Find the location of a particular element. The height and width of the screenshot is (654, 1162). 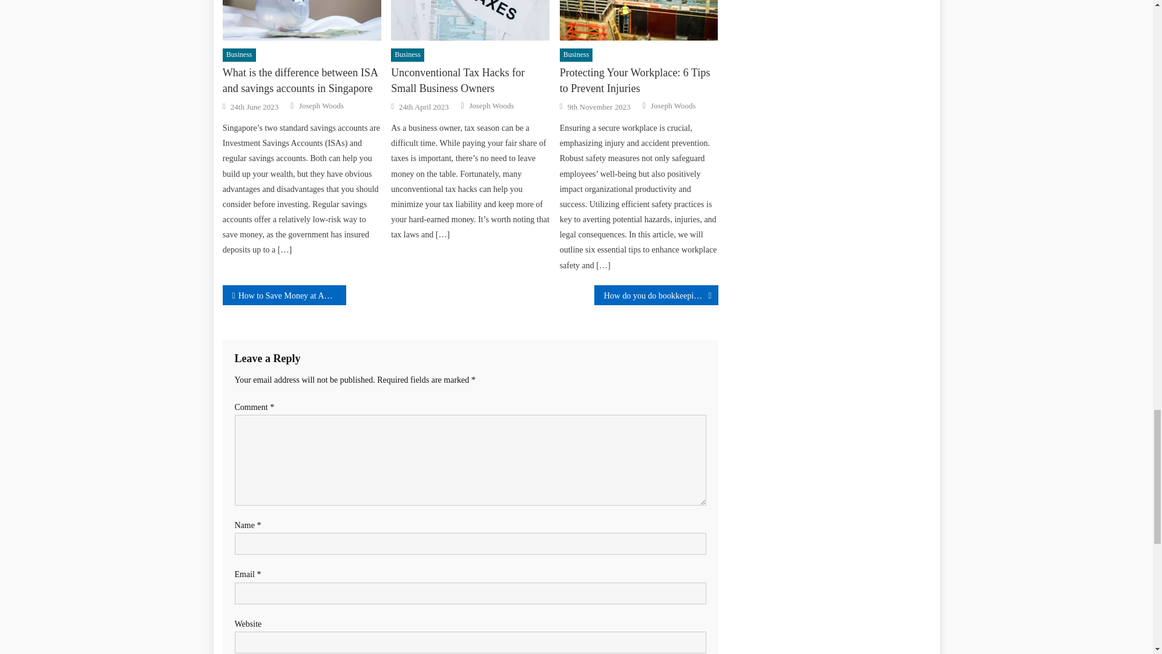

Protecting Your Workplace: 6 Tips to Prevent Injuries is located at coordinates (639, 21).